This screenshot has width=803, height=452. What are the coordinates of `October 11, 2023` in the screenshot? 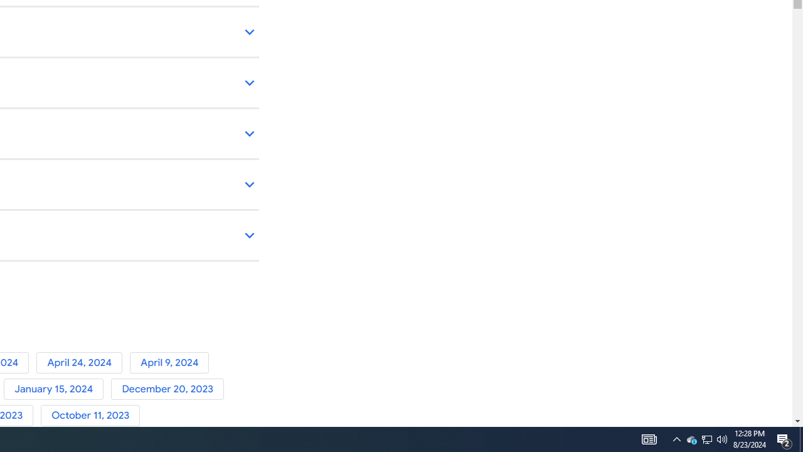 It's located at (93, 416).